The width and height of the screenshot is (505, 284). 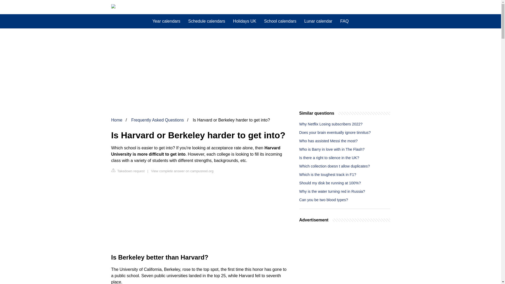 I want to click on Frequently Asked Questions, so click(x=157, y=120).